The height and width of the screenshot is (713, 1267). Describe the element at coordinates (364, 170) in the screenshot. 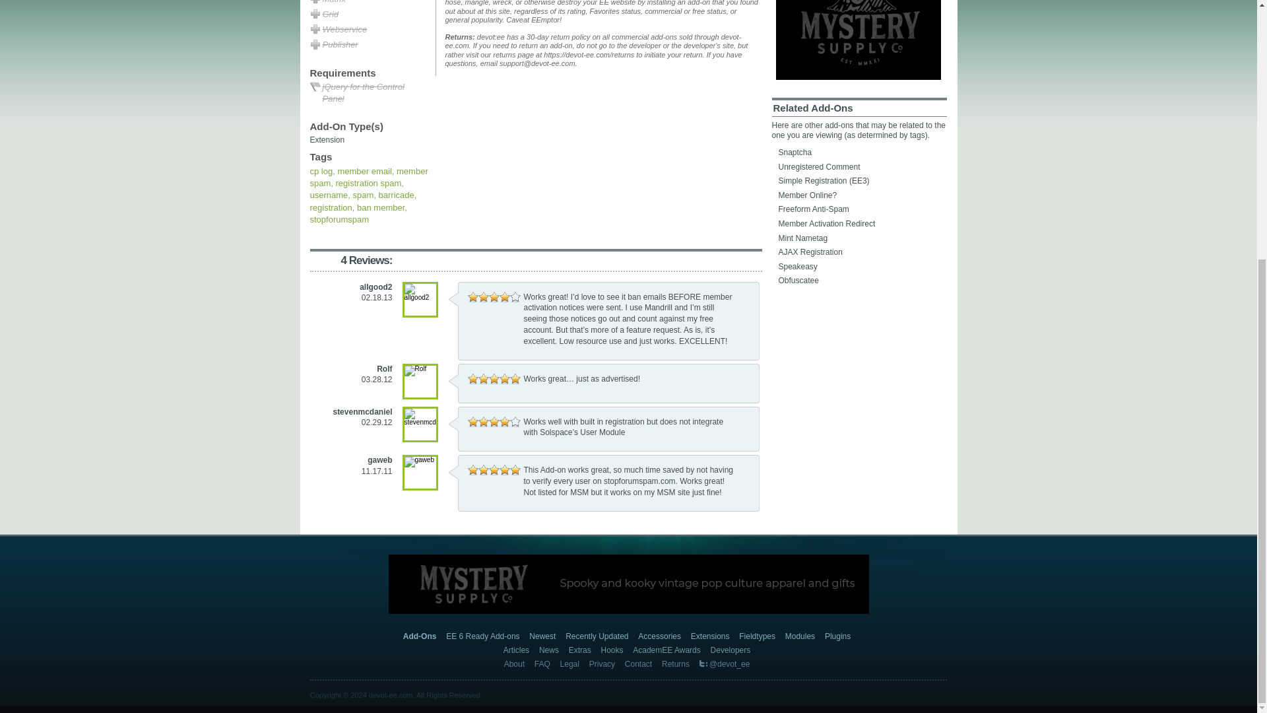

I see `Search entries tagged 'member email'` at that location.